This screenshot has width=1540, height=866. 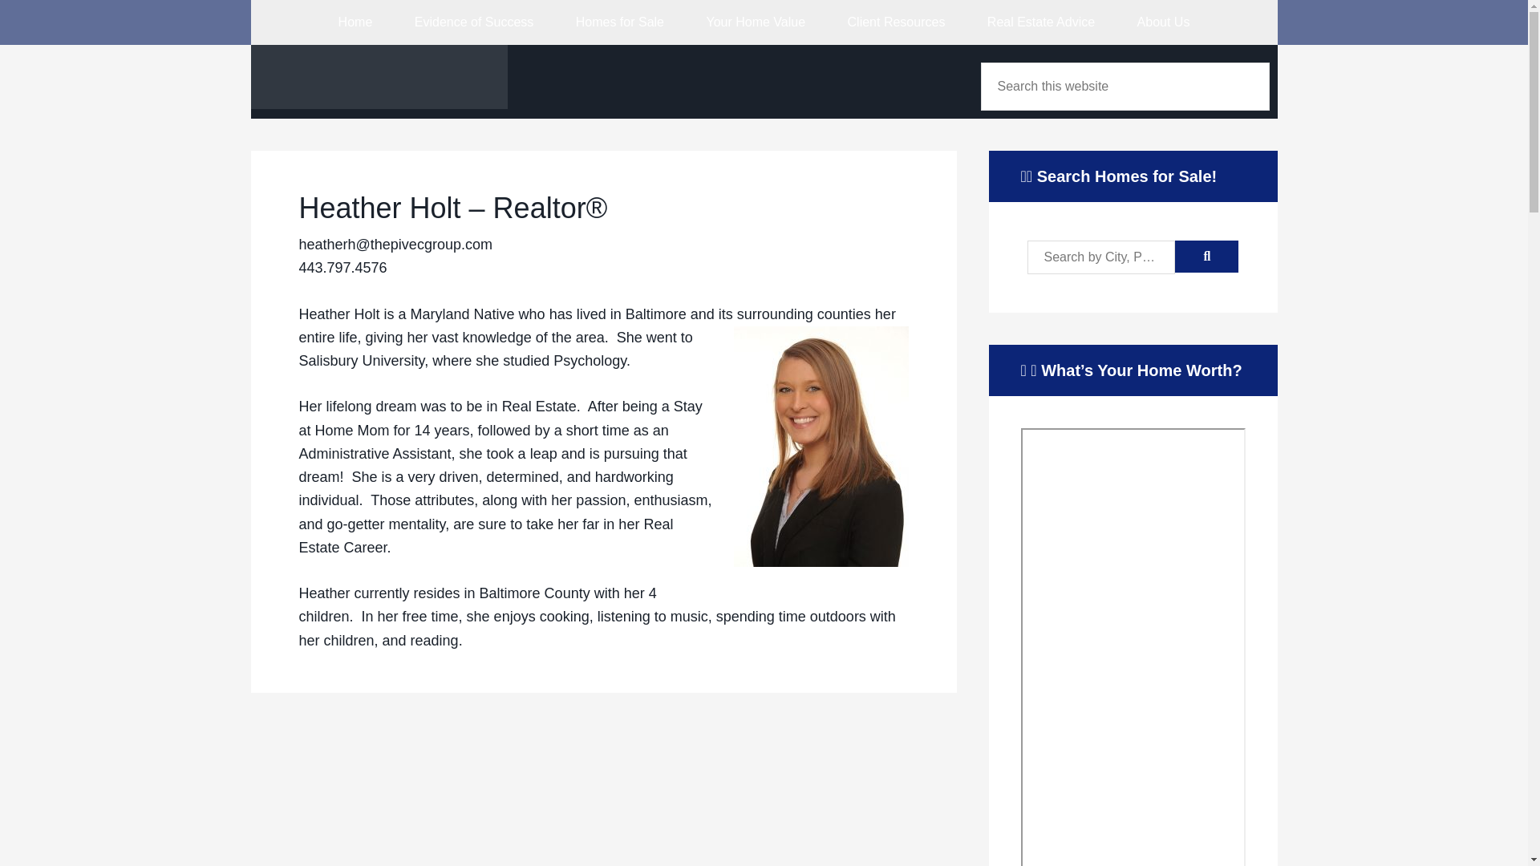 What do you see at coordinates (1163, 22) in the screenshot?
I see `About Us` at bounding box center [1163, 22].